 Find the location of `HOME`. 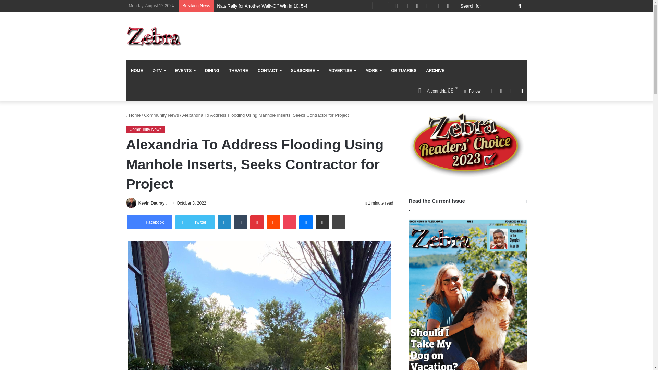

HOME is located at coordinates (137, 71).